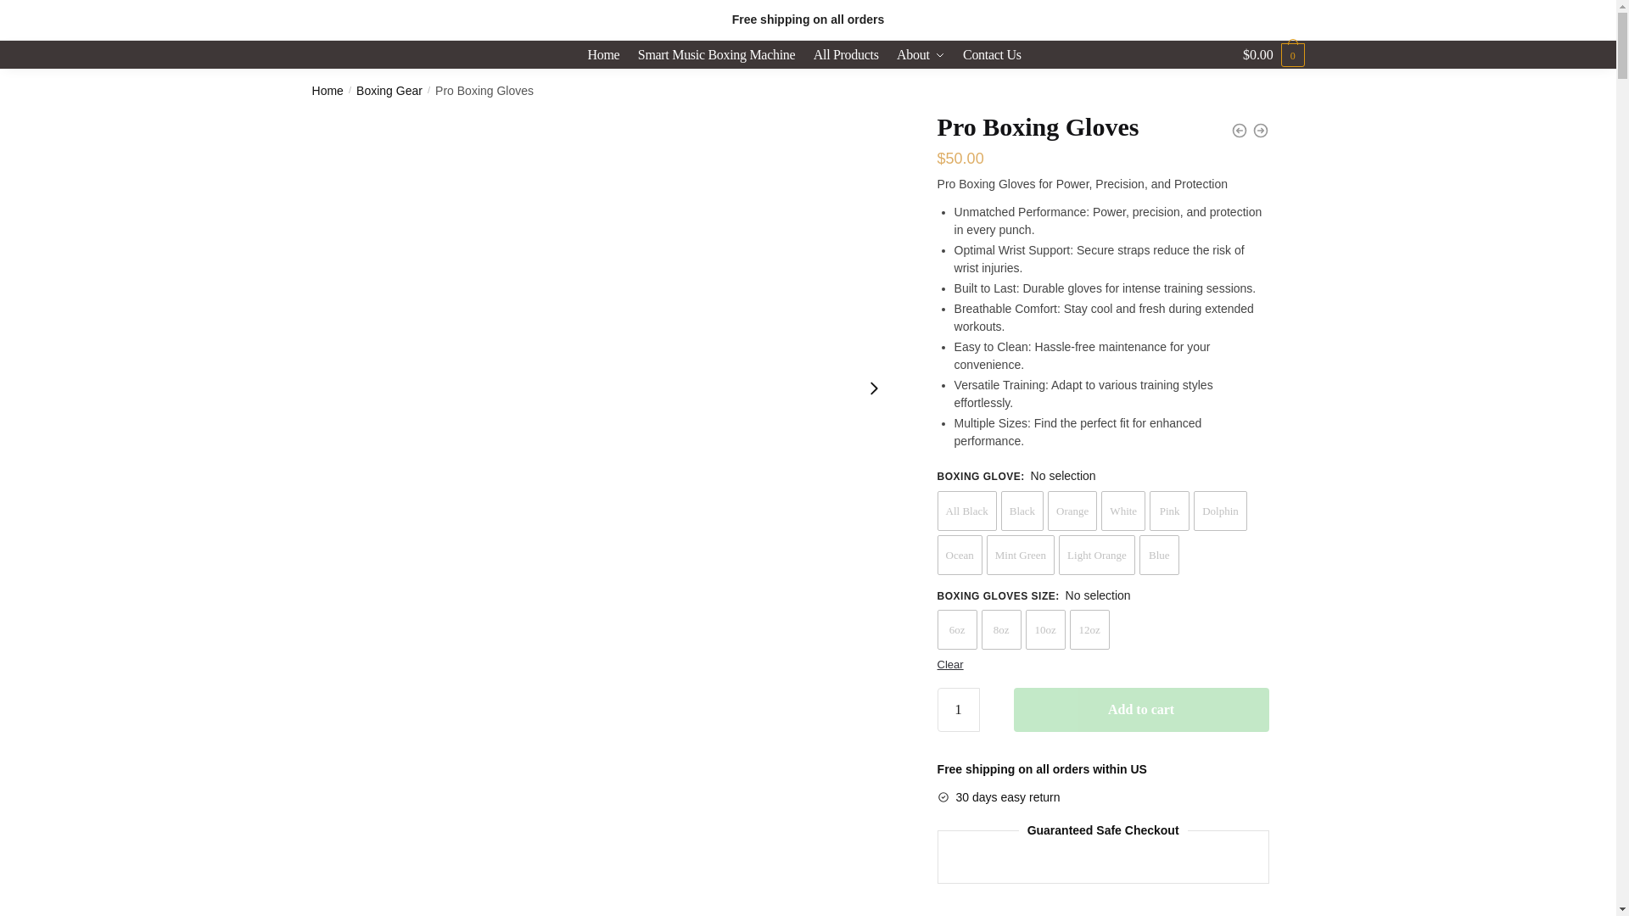  Describe the element at coordinates (967, 511) in the screenshot. I see `All Black` at that location.